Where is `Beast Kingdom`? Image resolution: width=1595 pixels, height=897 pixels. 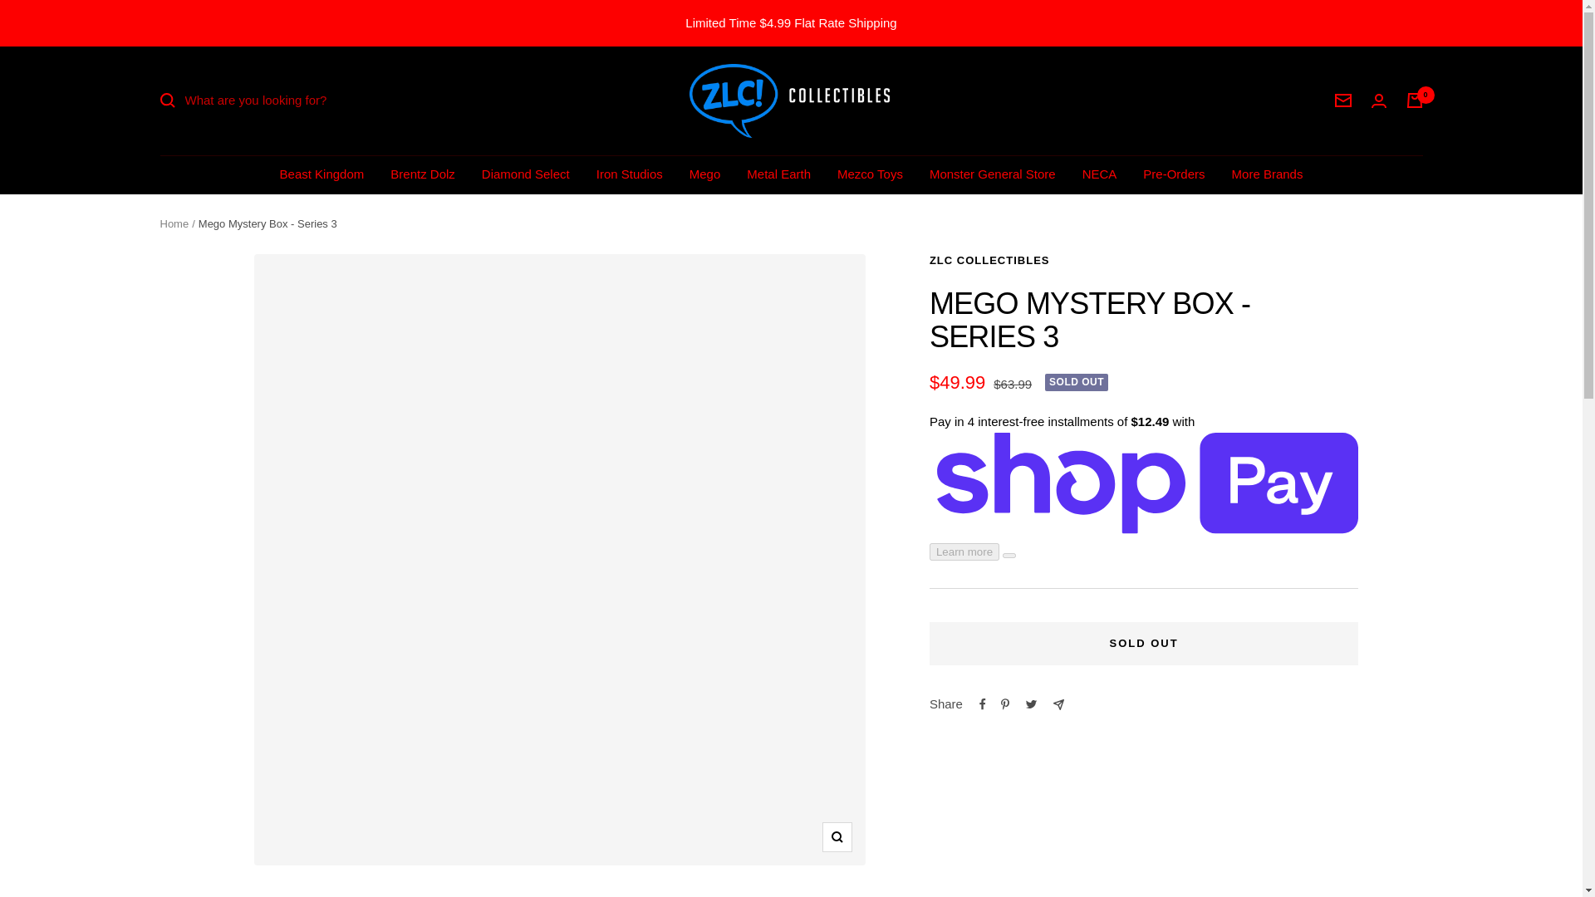
Beast Kingdom is located at coordinates (322, 174).